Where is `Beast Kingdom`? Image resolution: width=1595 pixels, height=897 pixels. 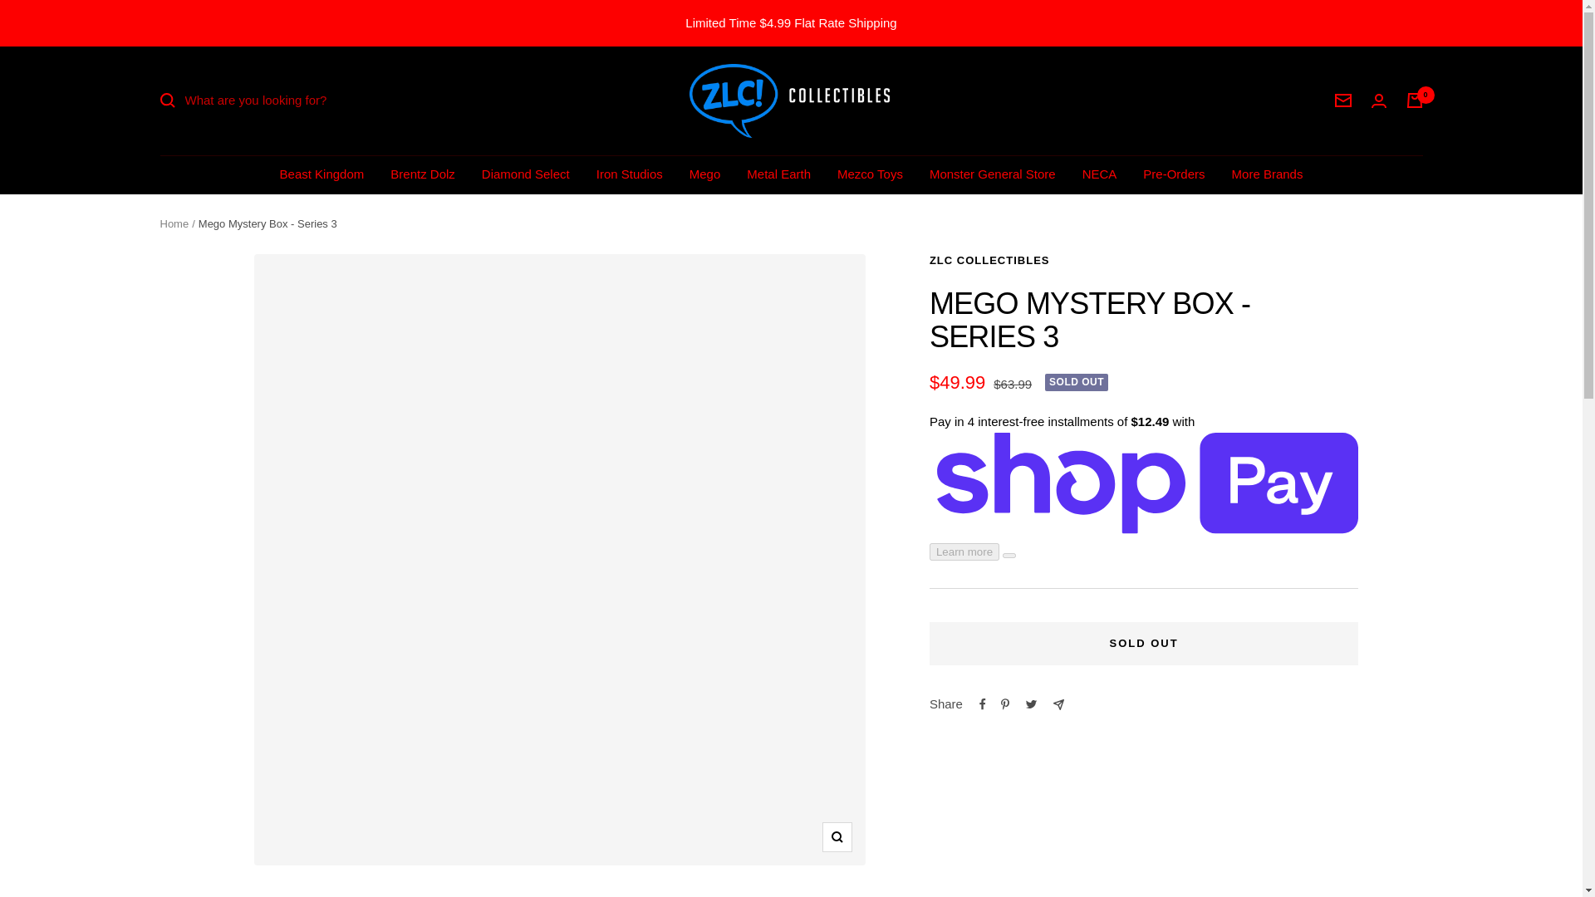
Beast Kingdom is located at coordinates (322, 174).